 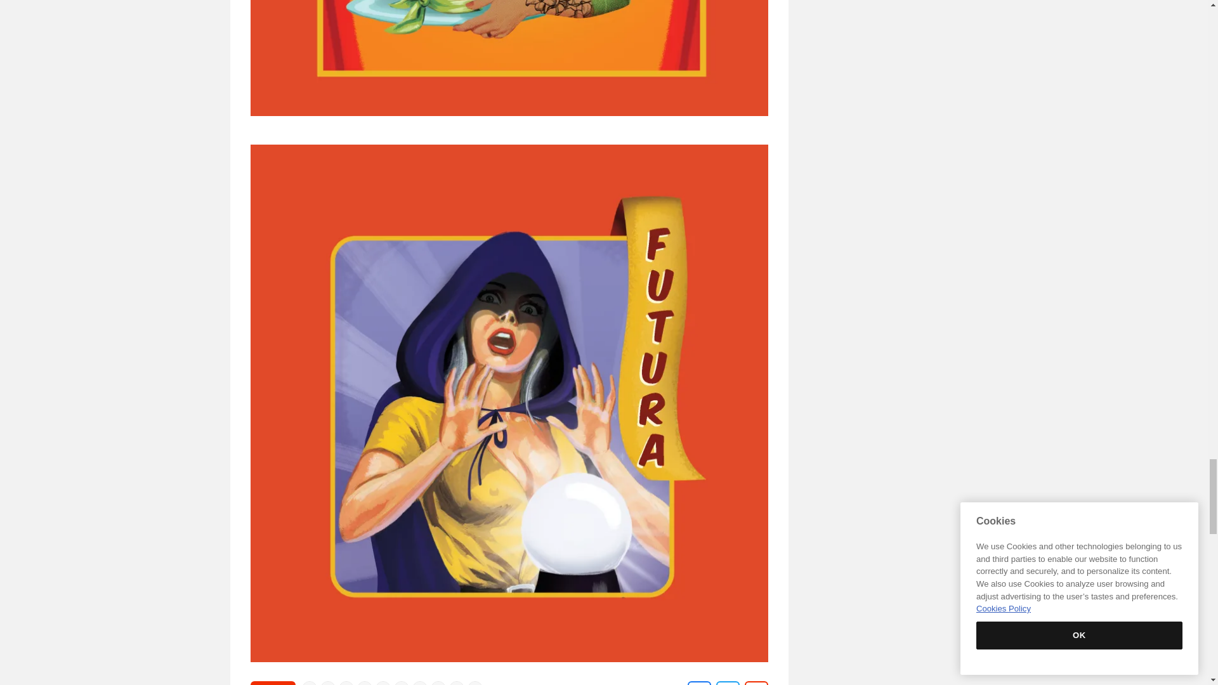 I want to click on Gabriela Granucci Chen, so click(x=364, y=683).